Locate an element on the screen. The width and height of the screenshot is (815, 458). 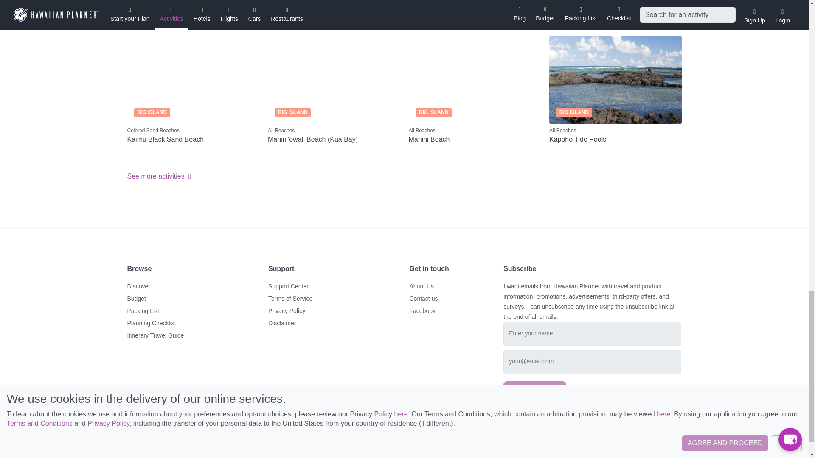
Kapoho Tide Pools is located at coordinates (615, 139).